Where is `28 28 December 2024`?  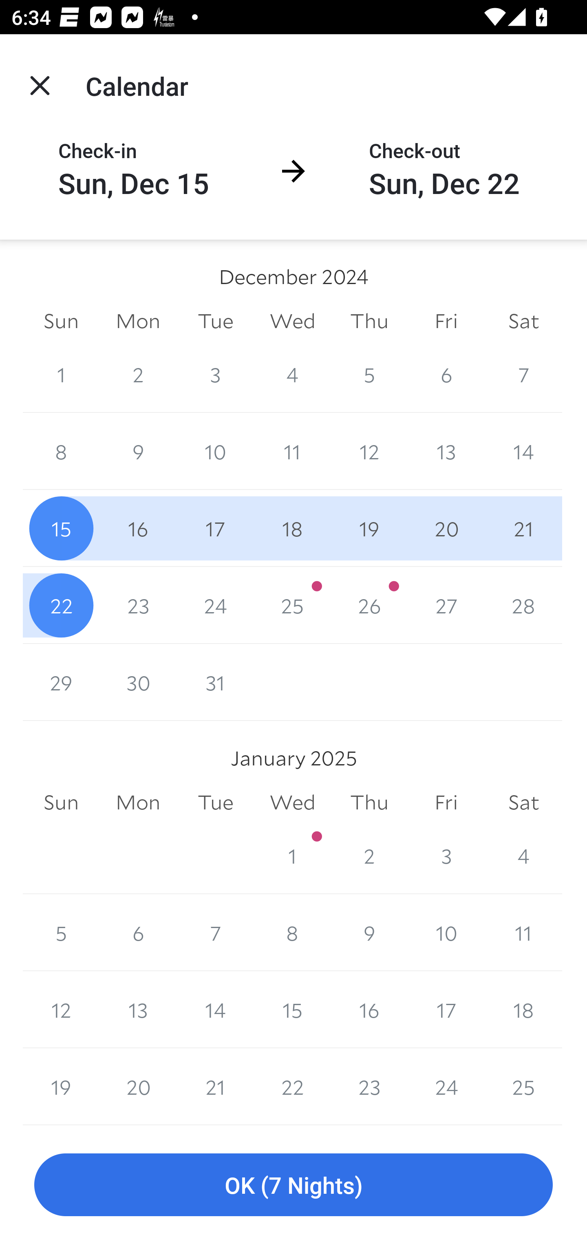
28 28 December 2024 is located at coordinates (523, 606).